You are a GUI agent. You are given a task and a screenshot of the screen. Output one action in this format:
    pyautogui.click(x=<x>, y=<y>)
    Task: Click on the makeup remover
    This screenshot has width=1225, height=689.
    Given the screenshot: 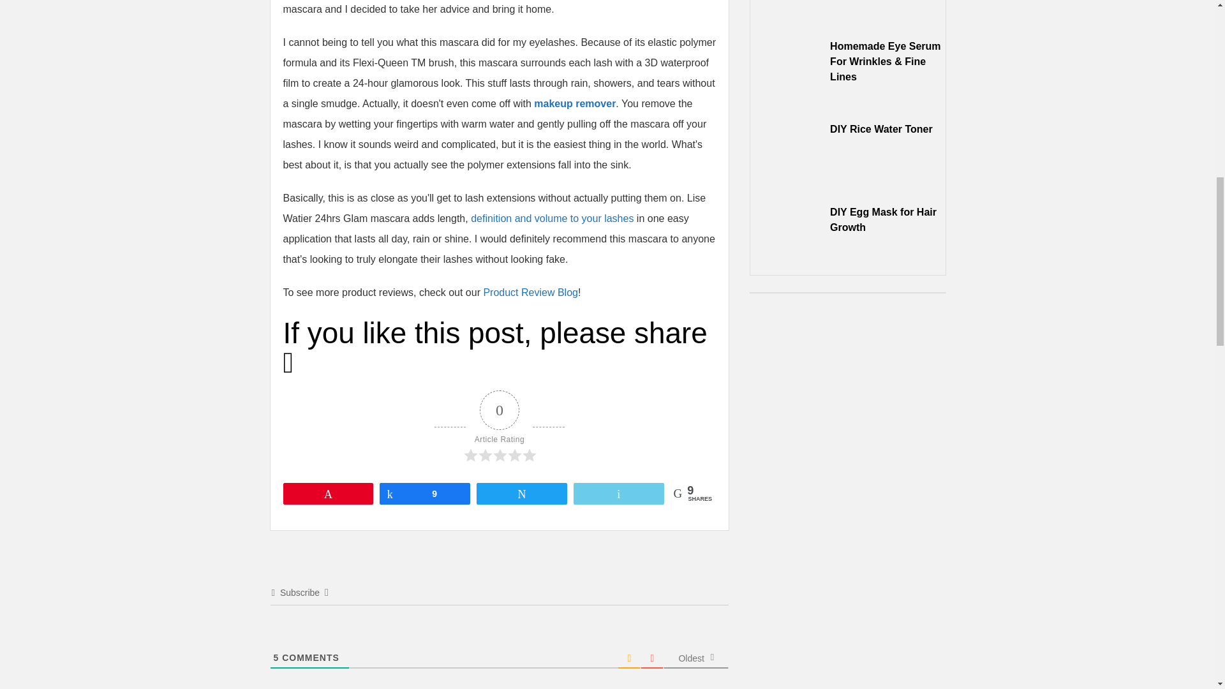 What is the action you would take?
    pyautogui.click(x=575, y=103)
    